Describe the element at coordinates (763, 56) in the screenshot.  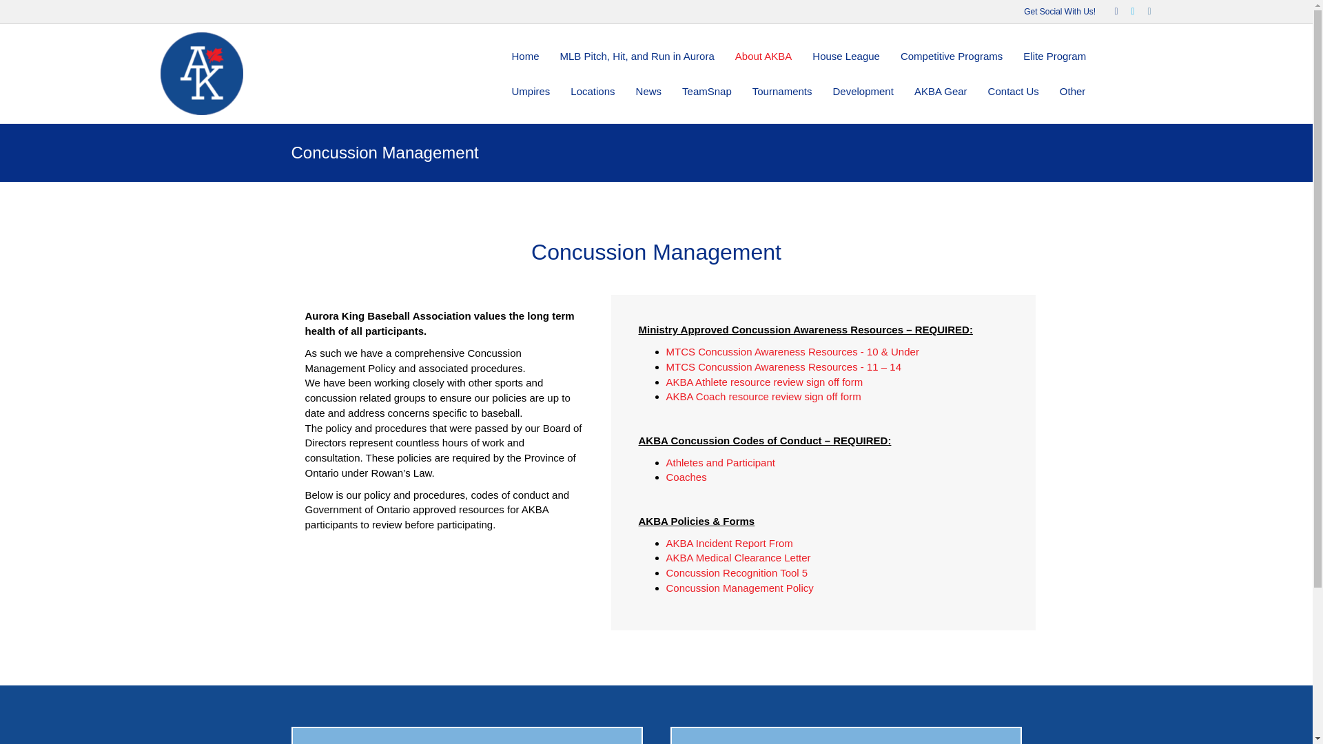
I see `About AKBA` at that location.